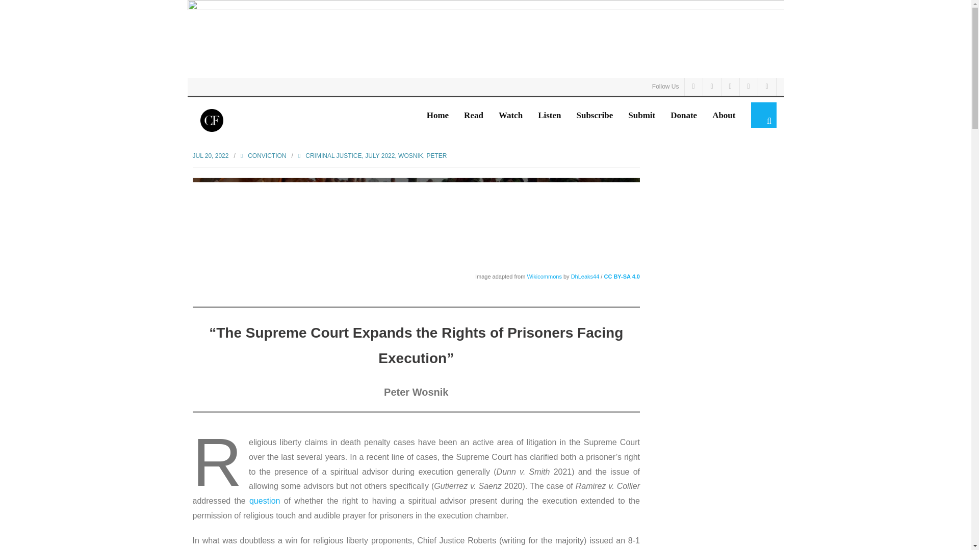 The image size is (979, 550). Describe the element at coordinates (641, 115) in the screenshot. I see `Submit` at that location.